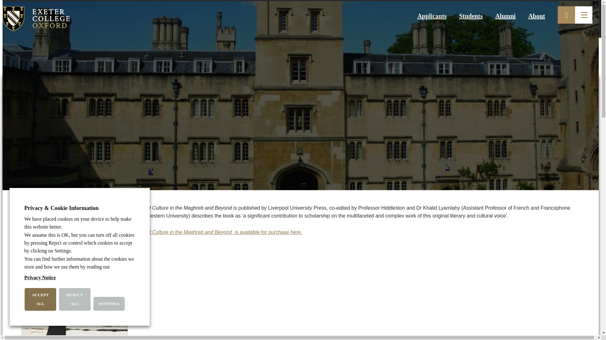 The width and height of the screenshot is (606, 340). Describe the element at coordinates (432, 16) in the screenshot. I see `Applicants` at that location.